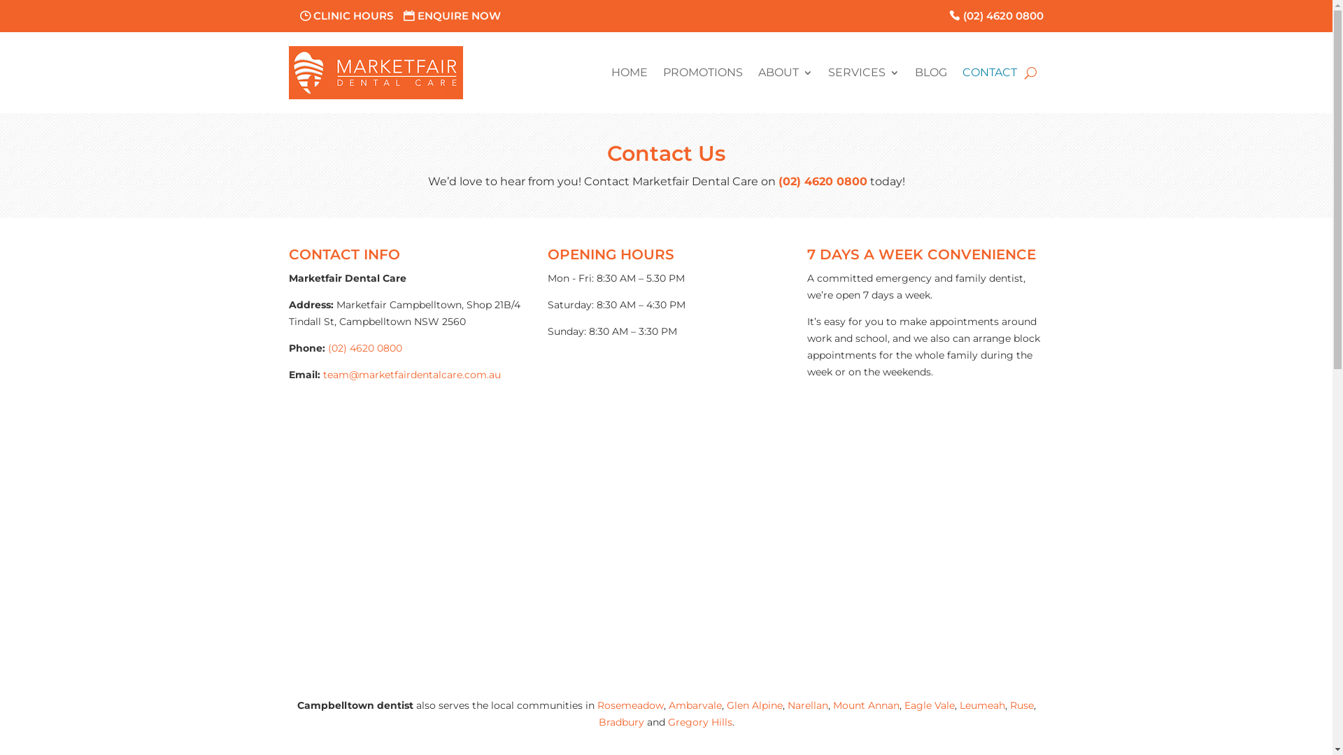 Image resolution: width=1343 pixels, height=755 pixels. Describe the element at coordinates (630, 73) in the screenshot. I see `HOME` at that location.